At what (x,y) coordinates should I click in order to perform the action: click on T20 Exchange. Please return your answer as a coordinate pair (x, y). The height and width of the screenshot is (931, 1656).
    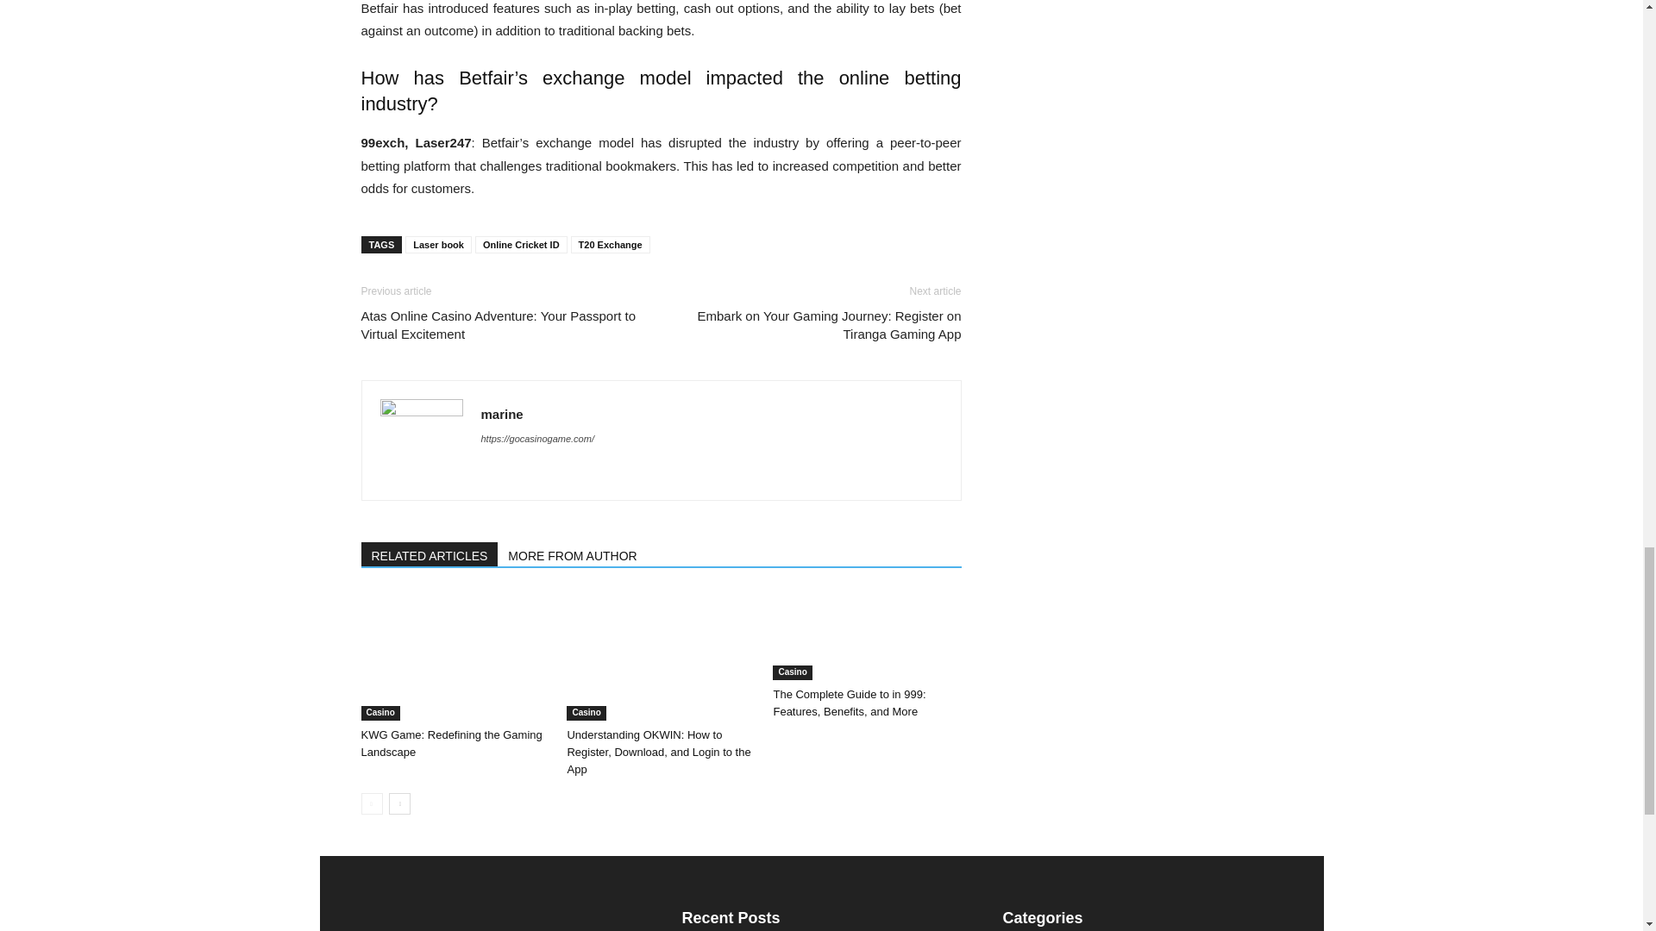
    Looking at the image, I should click on (611, 245).